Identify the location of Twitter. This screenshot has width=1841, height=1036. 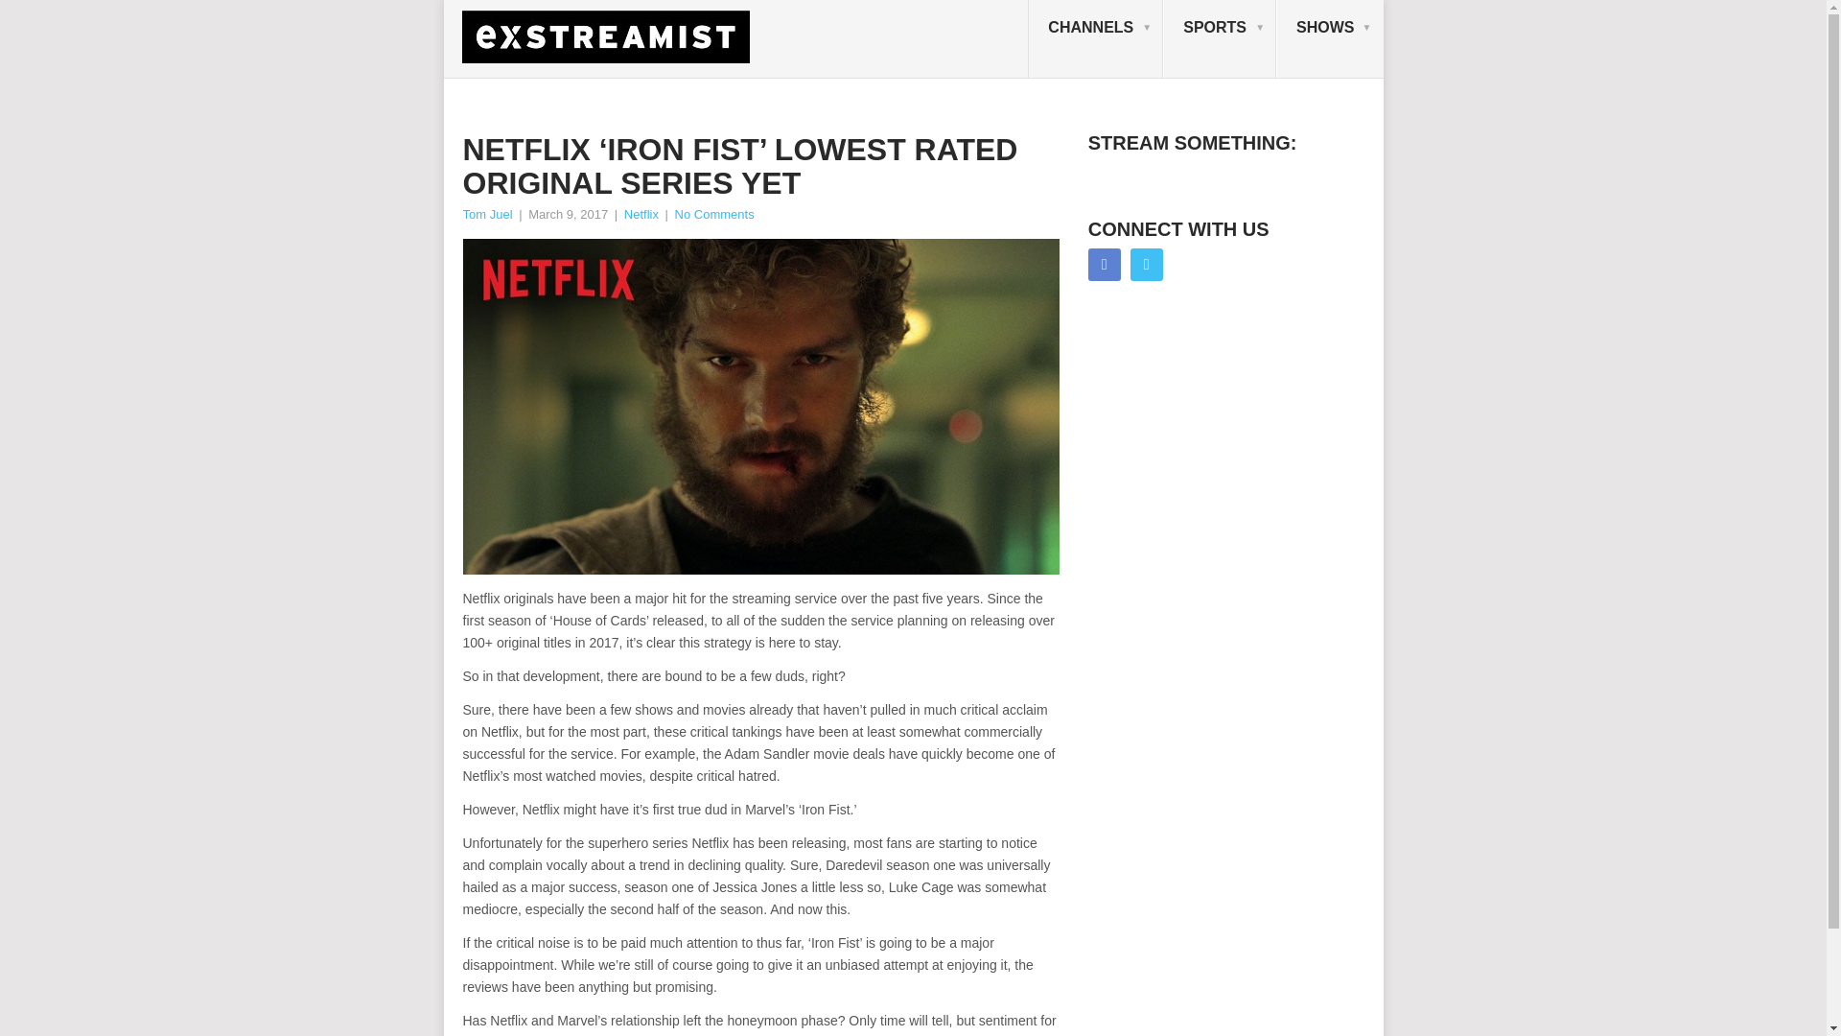
(1147, 265).